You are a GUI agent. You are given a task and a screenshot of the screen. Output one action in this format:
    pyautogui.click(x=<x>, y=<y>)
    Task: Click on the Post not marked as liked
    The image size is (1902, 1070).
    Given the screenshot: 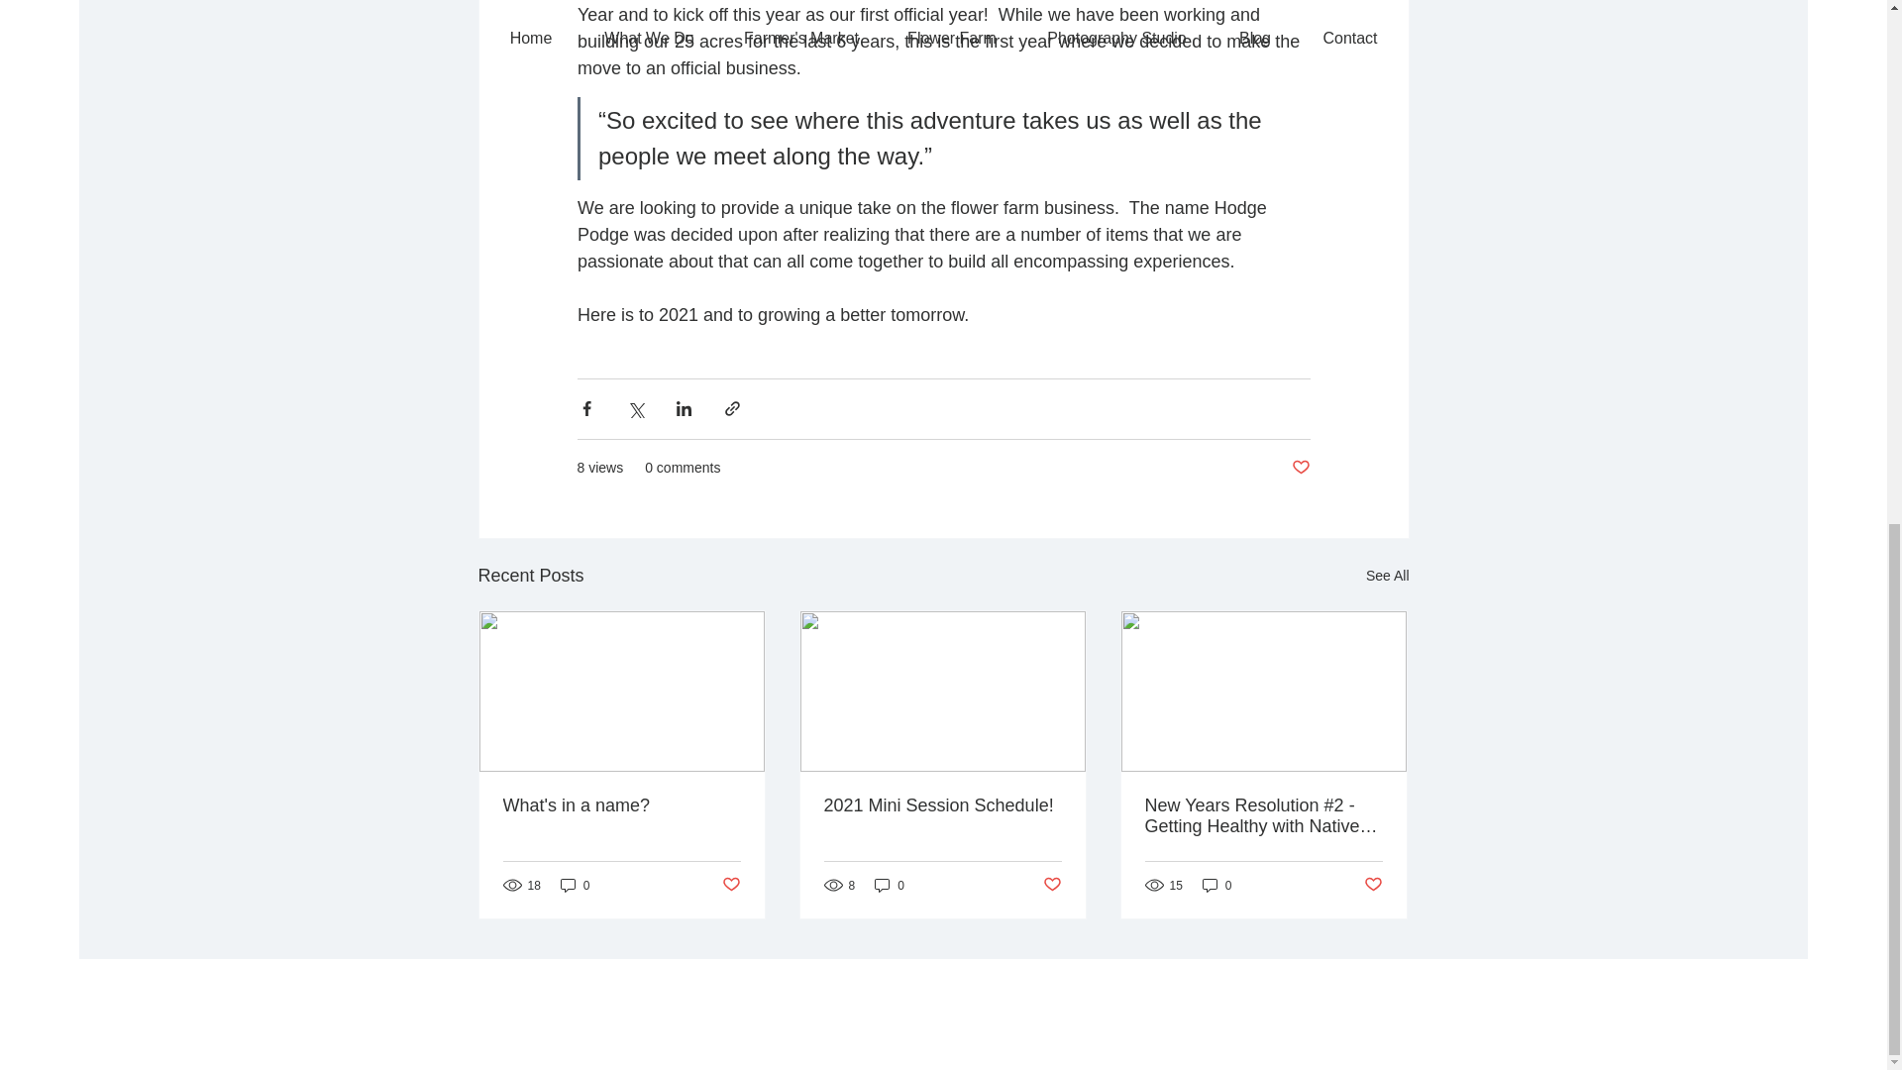 What is the action you would take?
    pyautogui.click(x=1300, y=468)
    